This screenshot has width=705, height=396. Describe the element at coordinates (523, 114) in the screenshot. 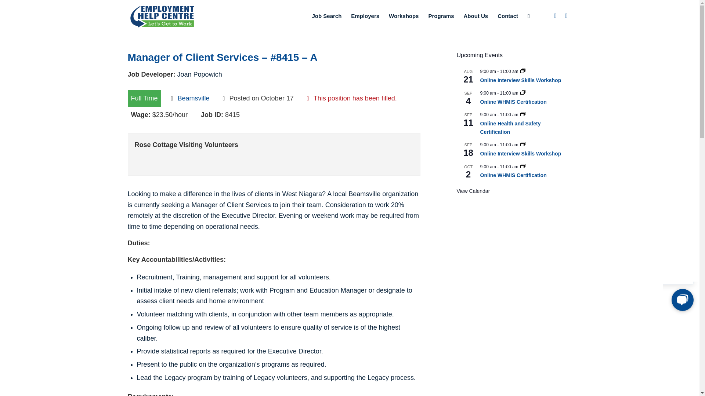

I see `Event Series` at that location.